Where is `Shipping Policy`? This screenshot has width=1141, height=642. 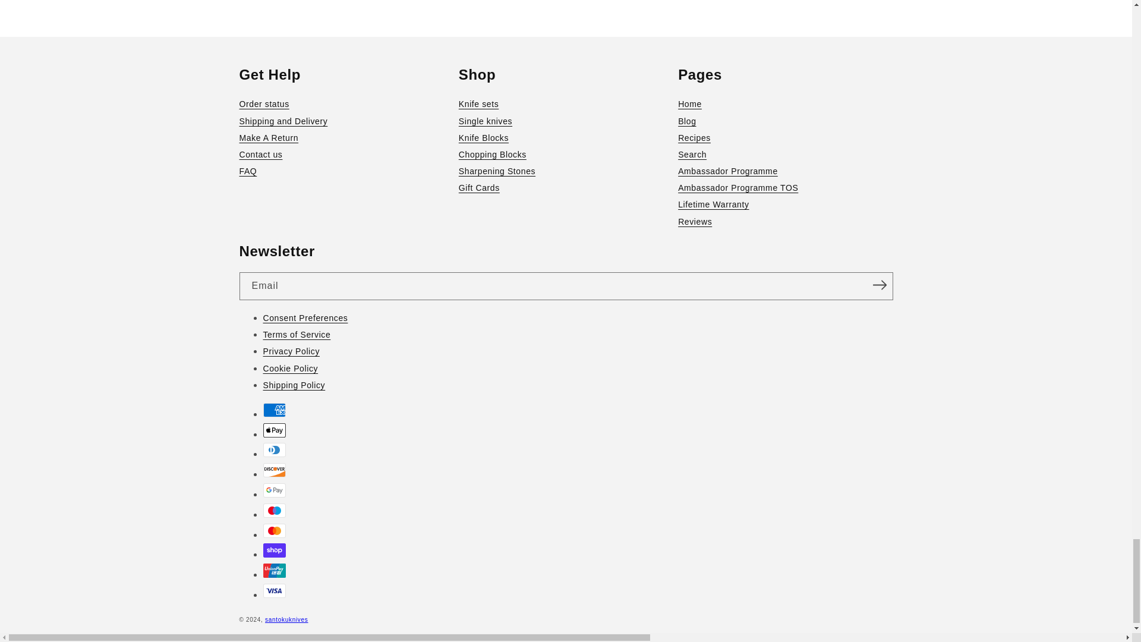
Shipping Policy is located at coordinates (577, 385).